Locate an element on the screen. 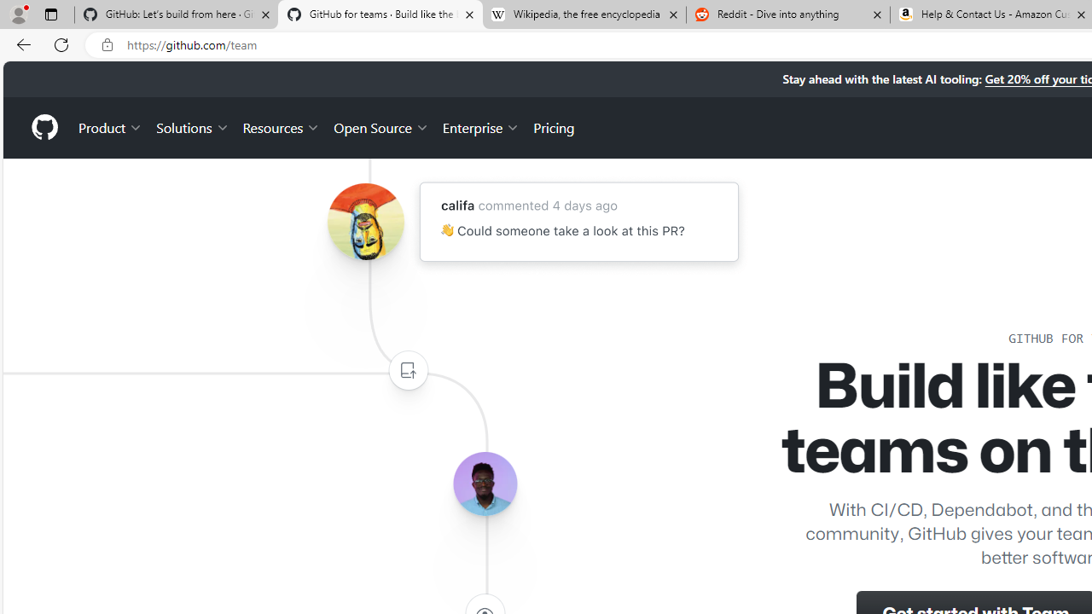 This screenshot has height=614, width=1092. Class: color-fg-muted width-full is located at coordinates (408, 370).